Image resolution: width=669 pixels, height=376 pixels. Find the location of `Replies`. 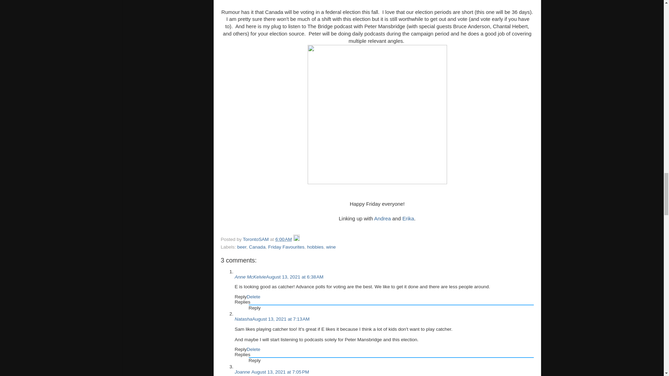

Replies is located at coordinates (243, 354).